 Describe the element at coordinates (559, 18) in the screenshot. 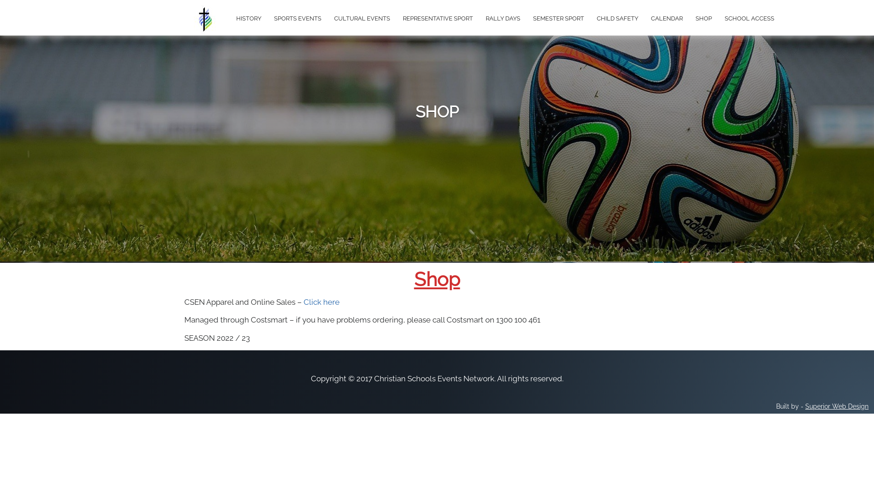

I see `SEMESTER SPORT` at that location.